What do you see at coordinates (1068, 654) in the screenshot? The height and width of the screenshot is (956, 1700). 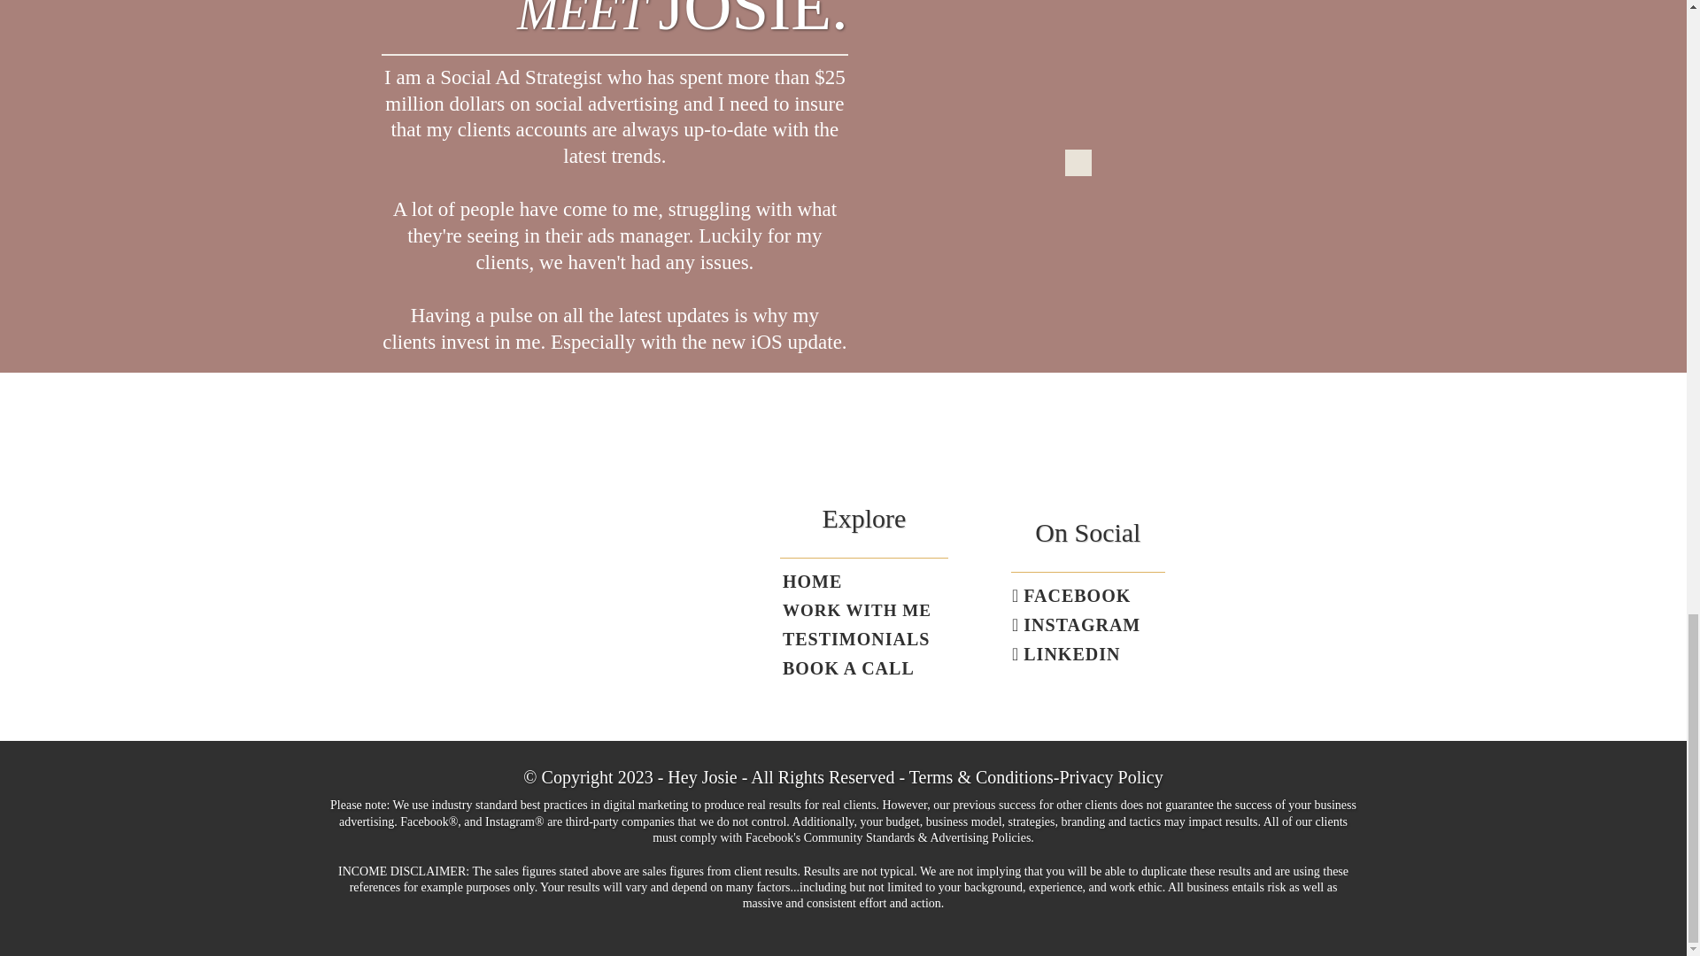 I see `LINKEDIN` at bounding box center [1068, 654].